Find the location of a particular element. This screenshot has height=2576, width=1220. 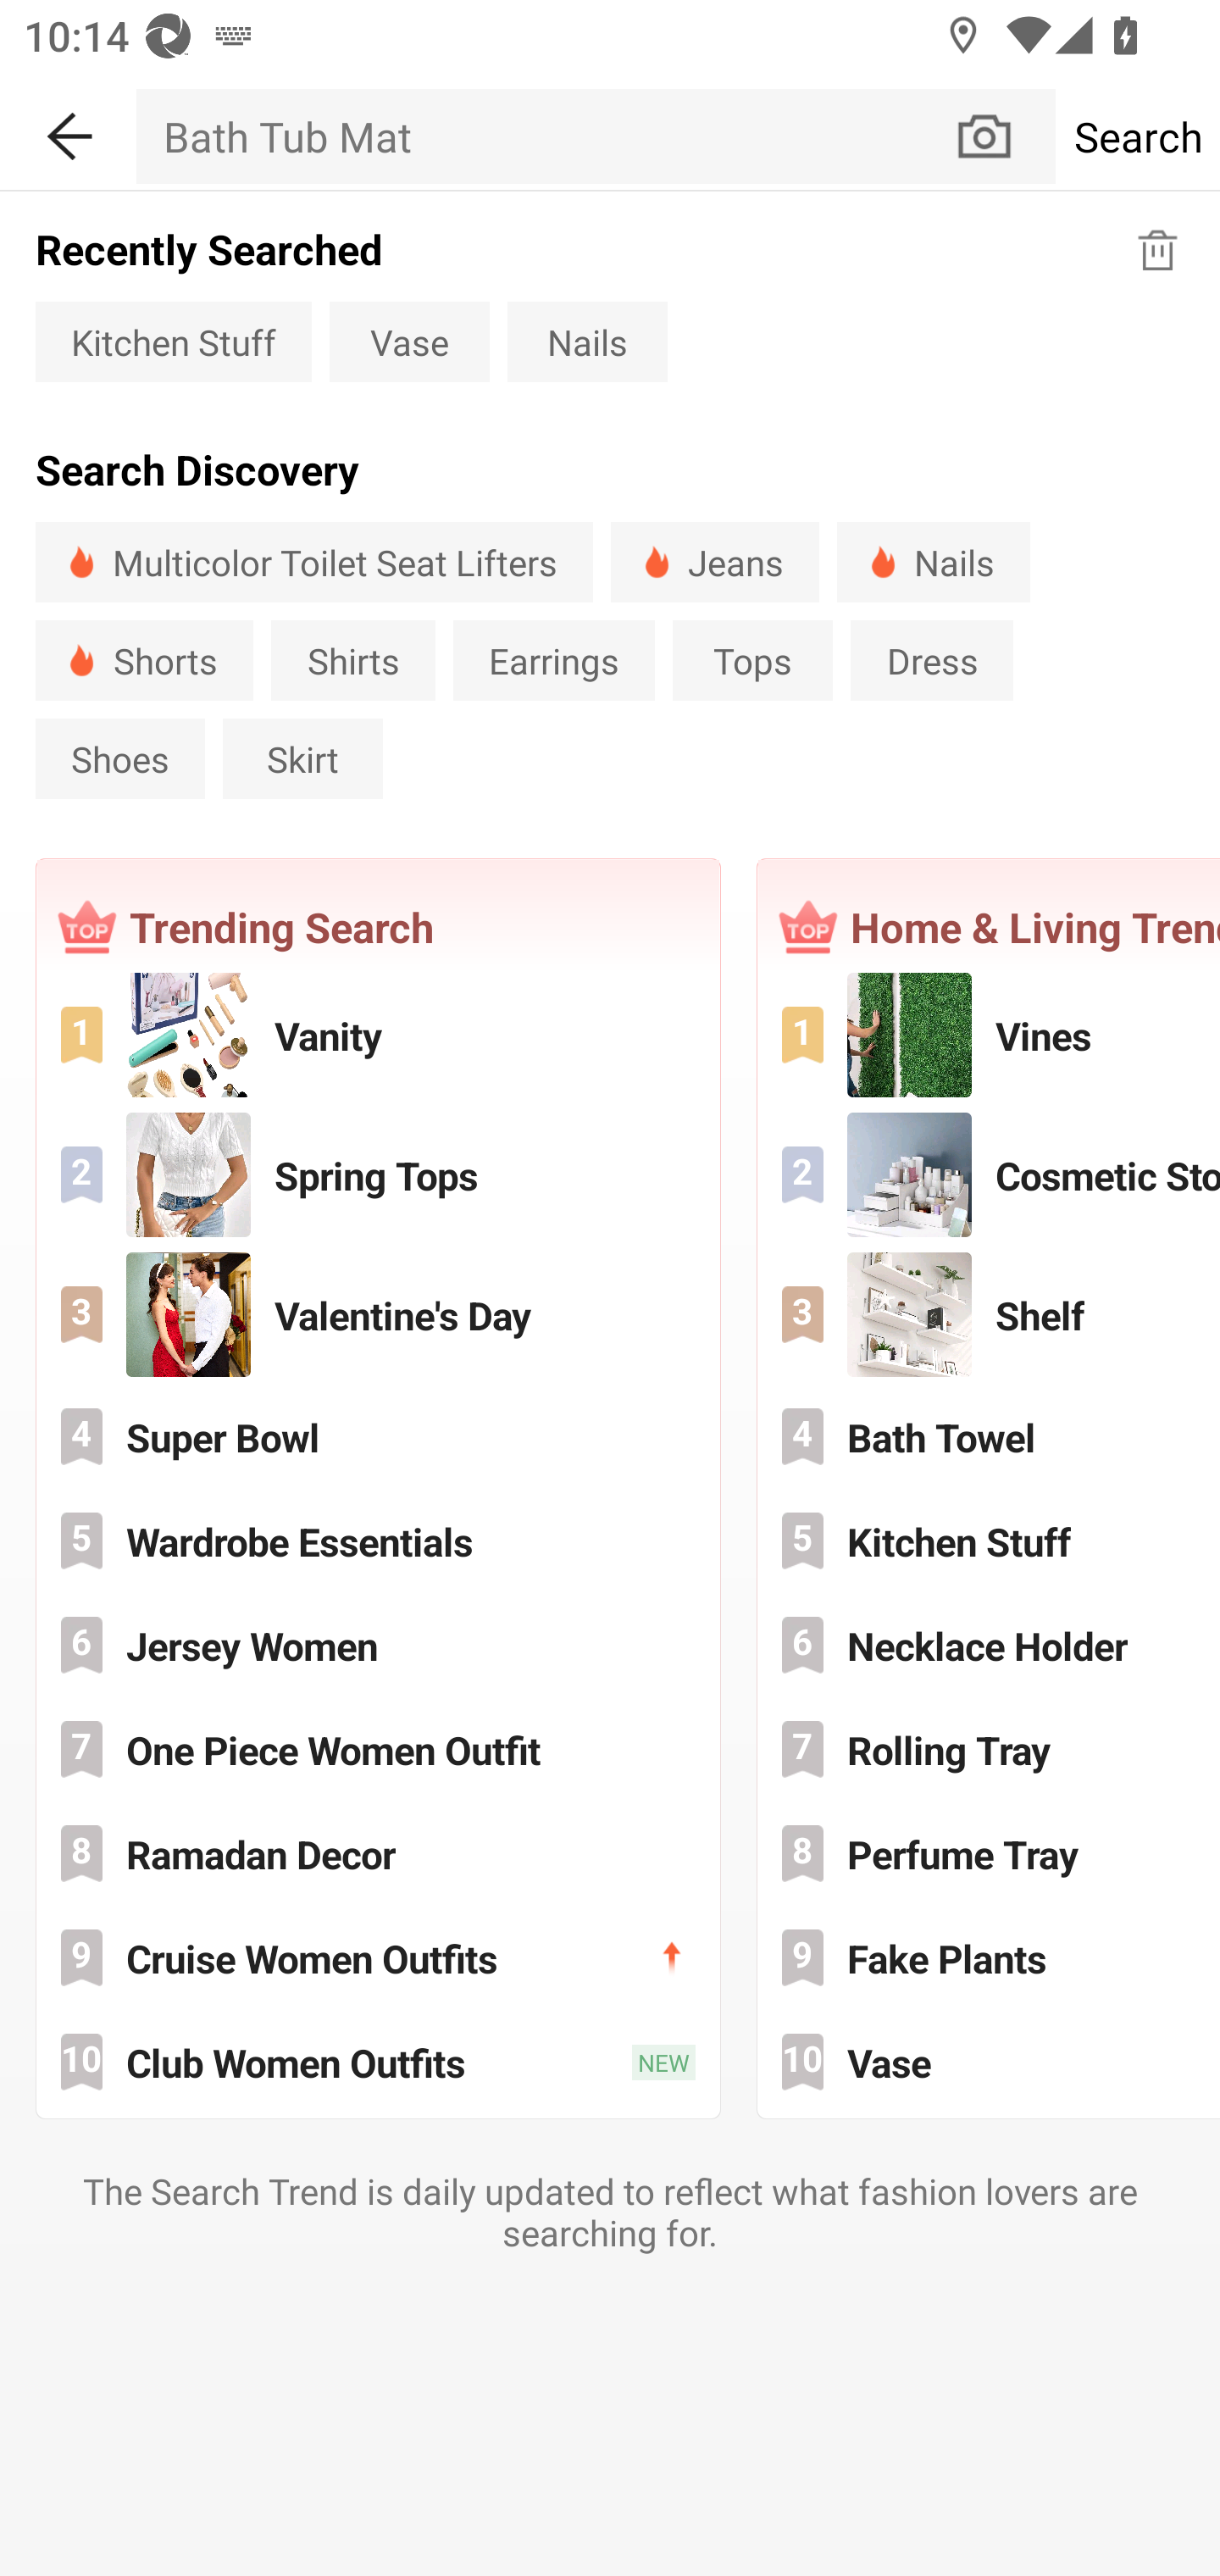

BACK is located at coordinates (68, 130).